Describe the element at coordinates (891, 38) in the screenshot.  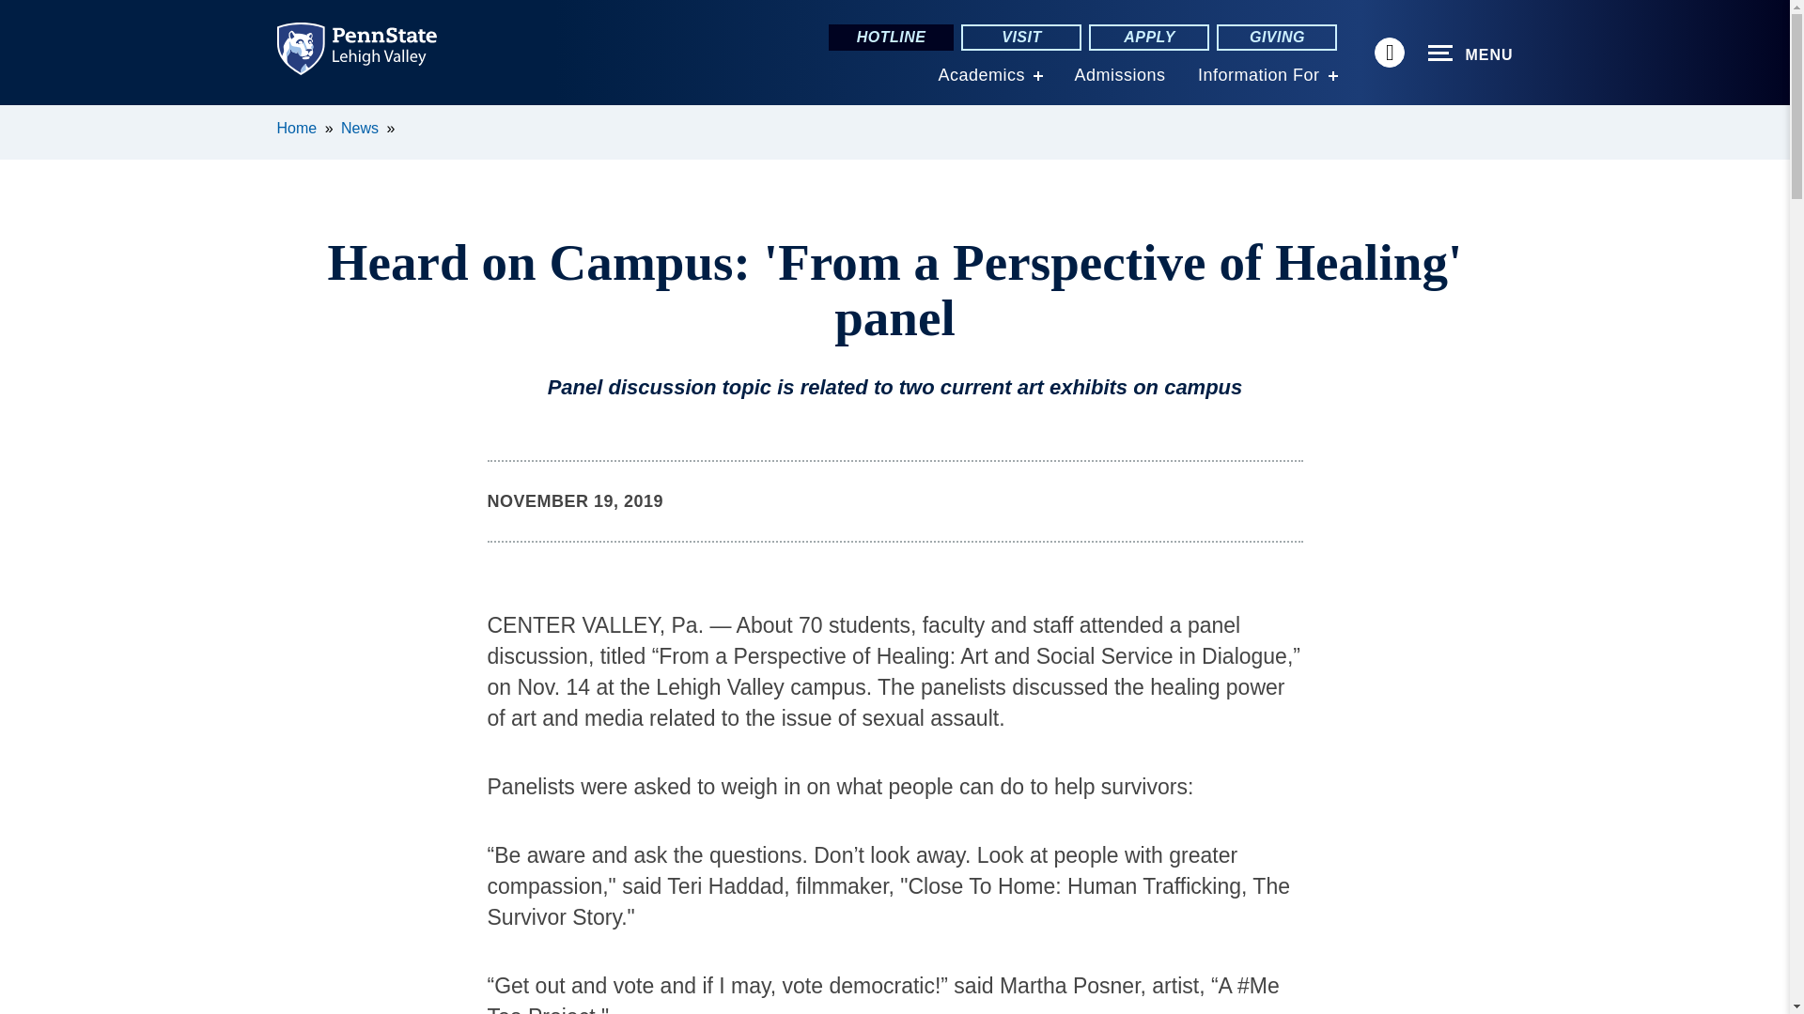
I see `HOTLINE` at that location.